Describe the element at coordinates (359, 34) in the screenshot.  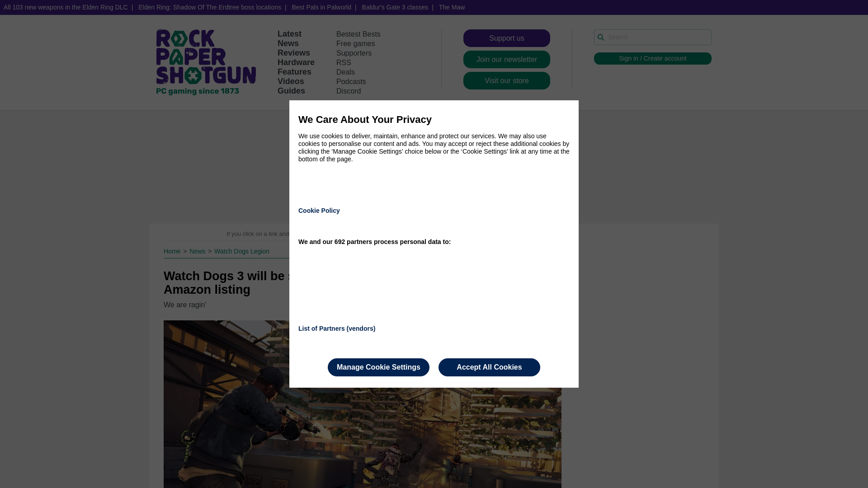
I see `Bestest Bests` at that location.